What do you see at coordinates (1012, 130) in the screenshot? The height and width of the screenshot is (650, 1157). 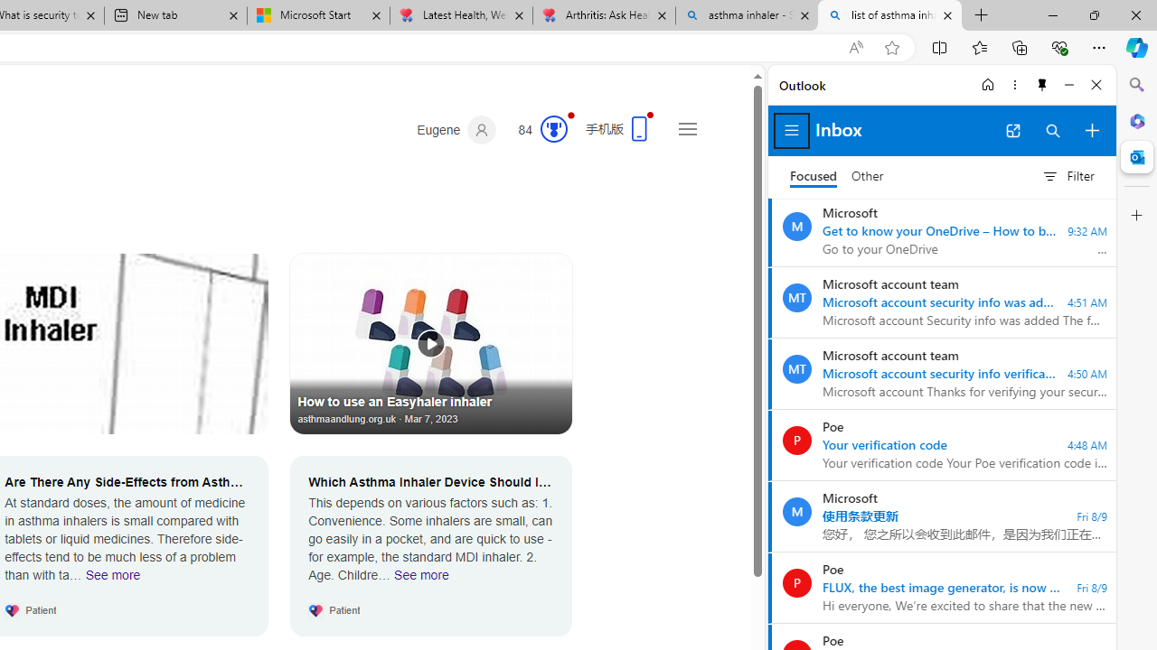 I see `Open in new tab` at bounding box center [1012, 130].